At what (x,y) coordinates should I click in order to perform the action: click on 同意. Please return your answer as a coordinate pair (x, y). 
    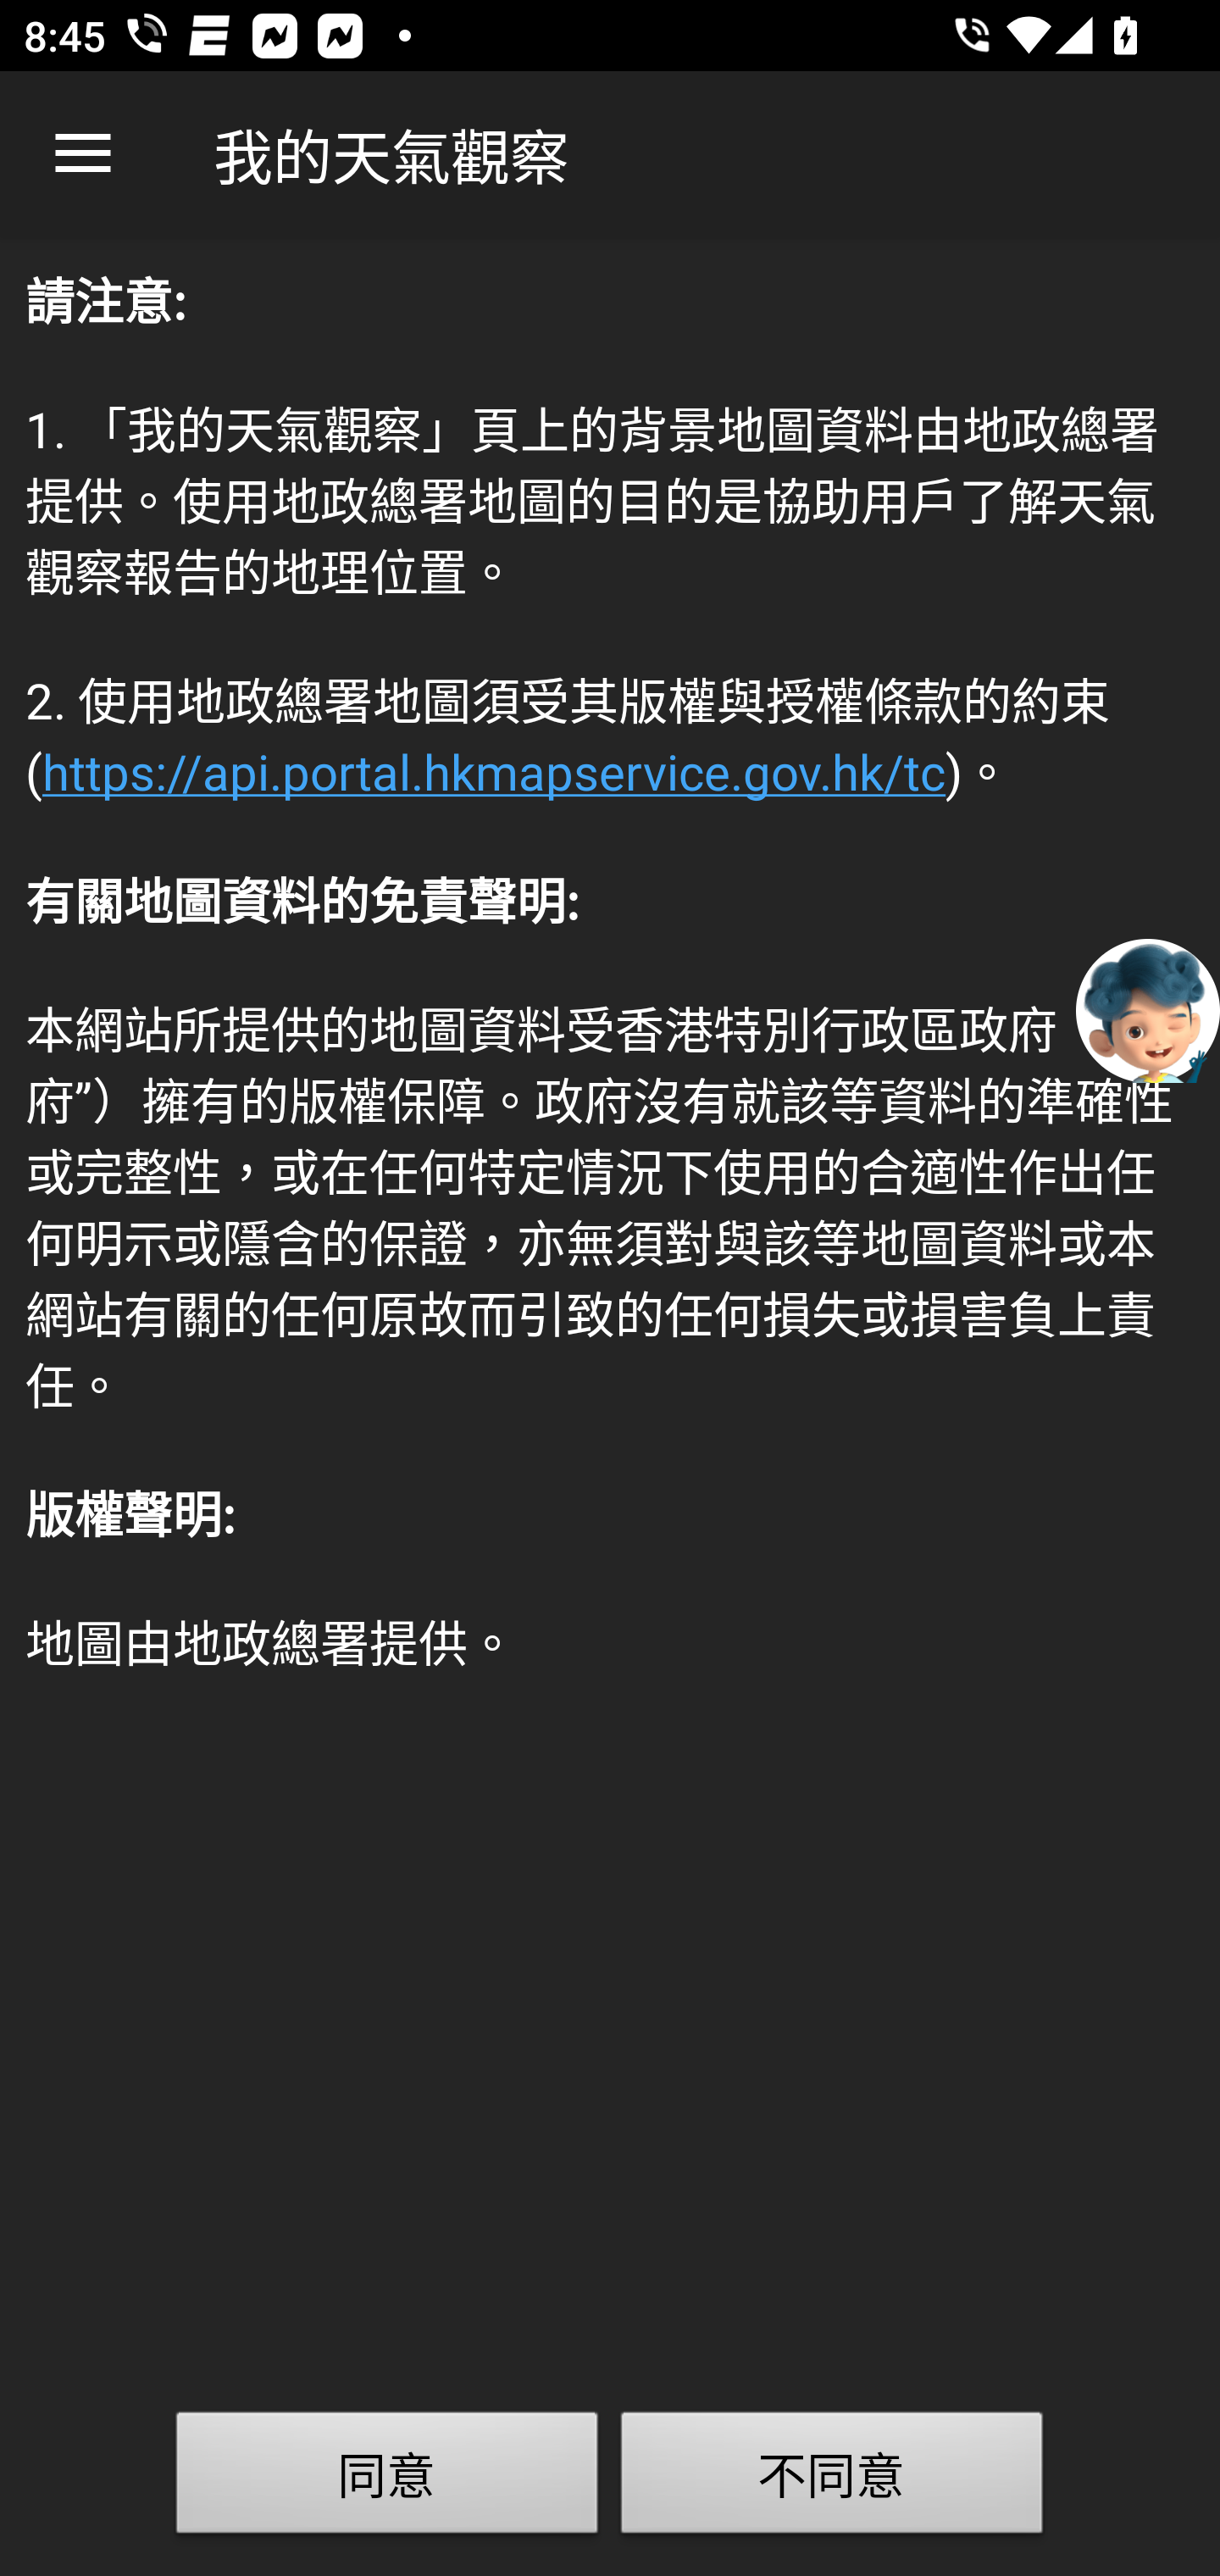
    Looking at the image, I should click on (387, 2479).